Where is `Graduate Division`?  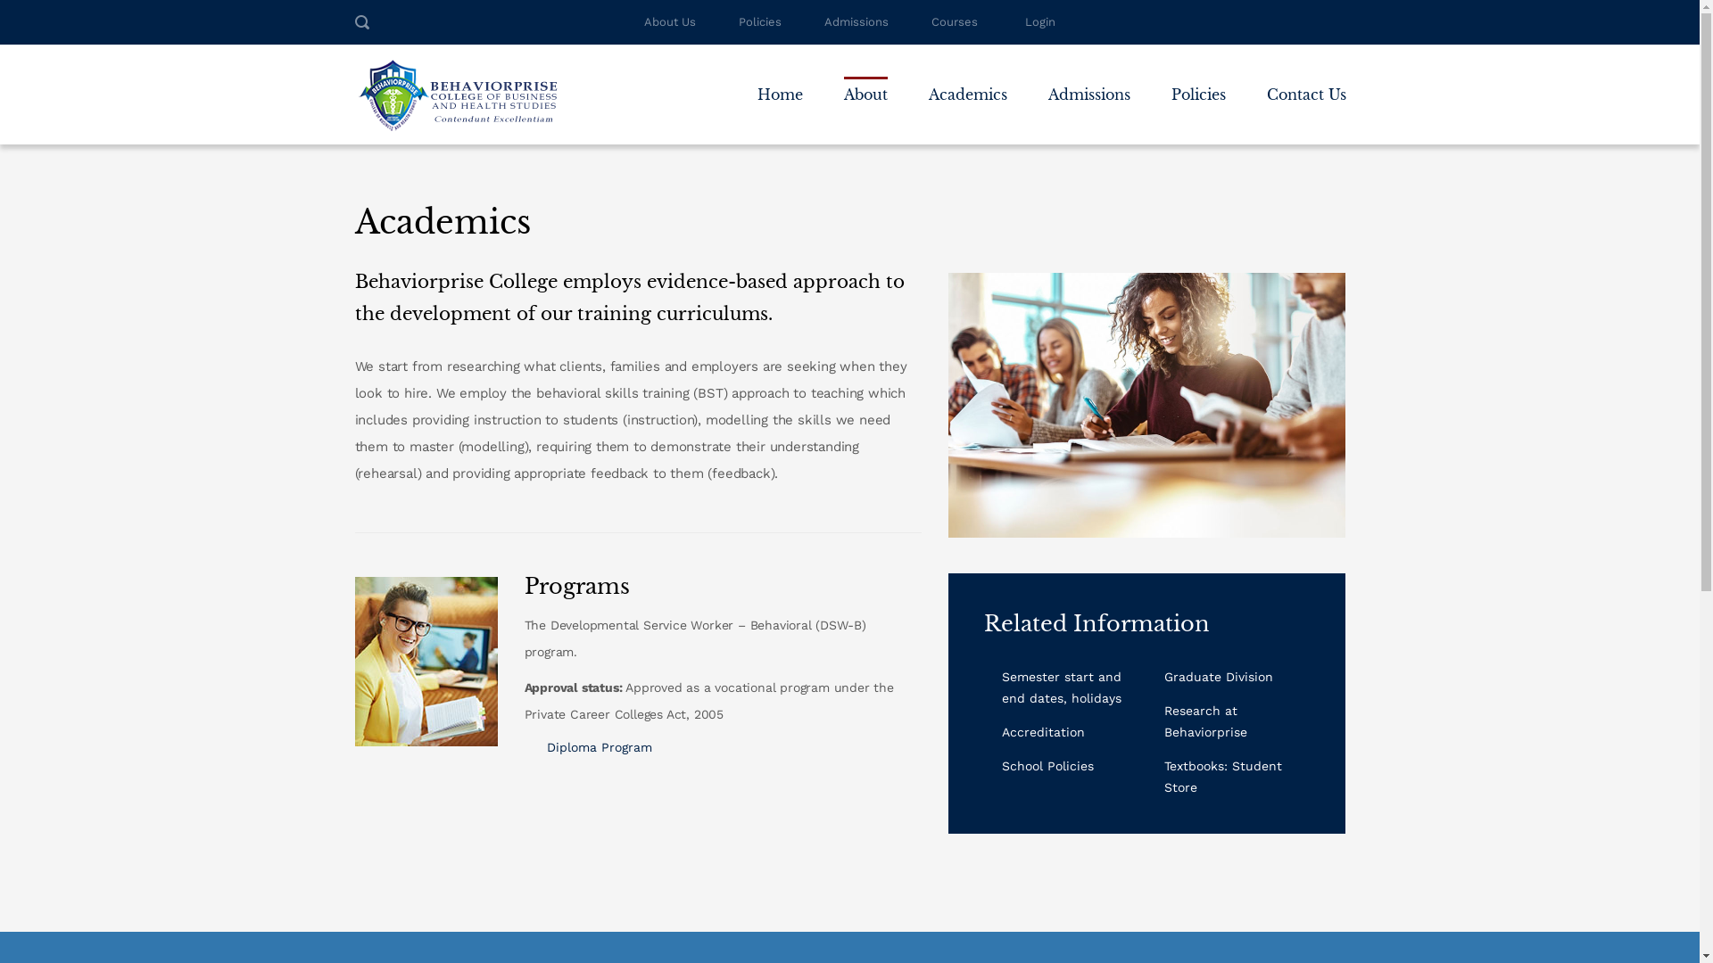 Graduate Division is located at coordinates (1219, 676).